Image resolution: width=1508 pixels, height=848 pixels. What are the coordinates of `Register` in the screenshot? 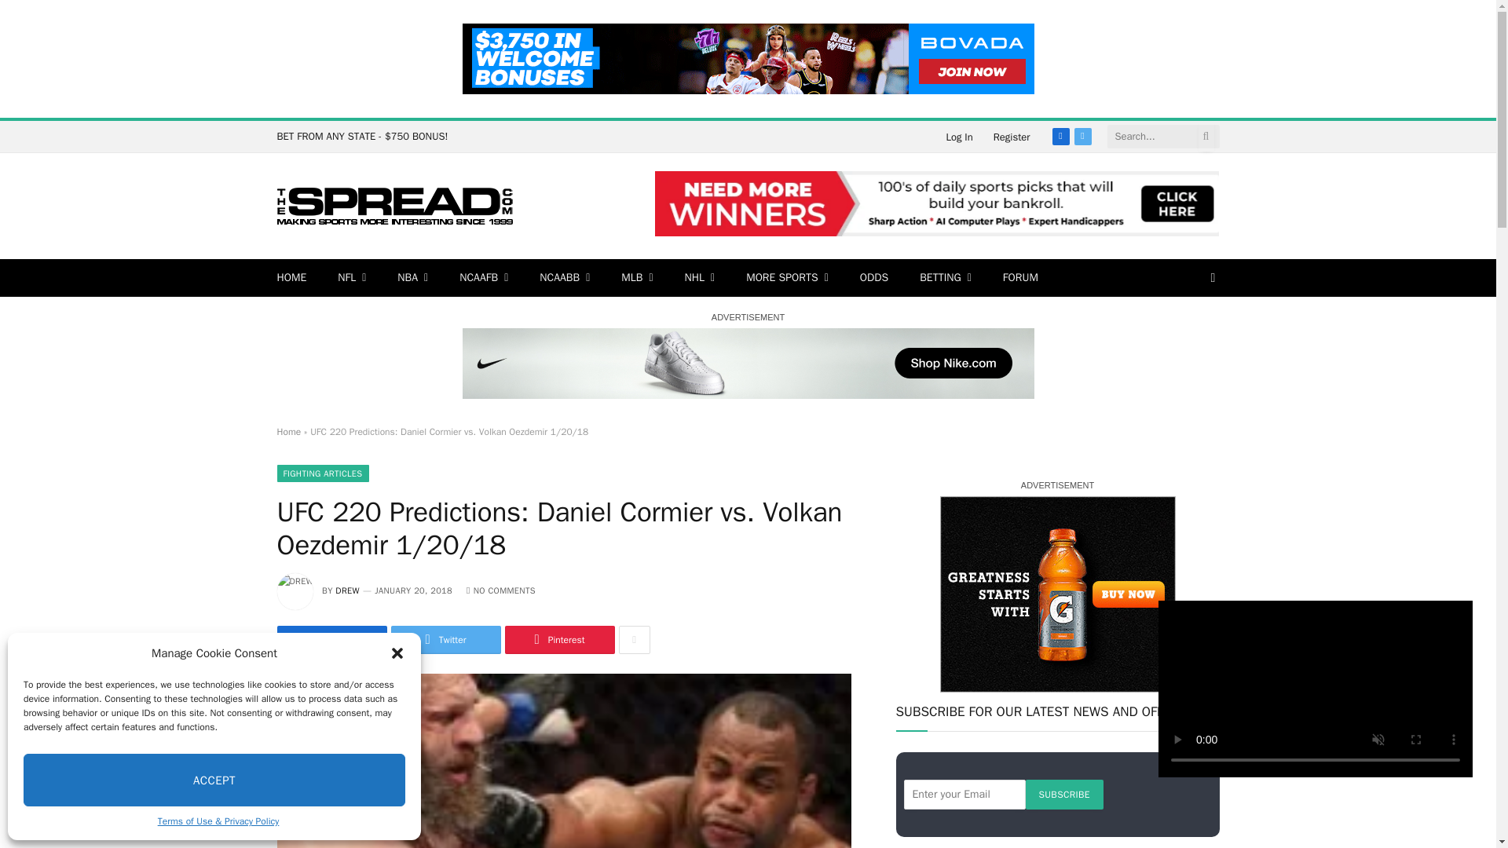 It's located at (1012, 137).